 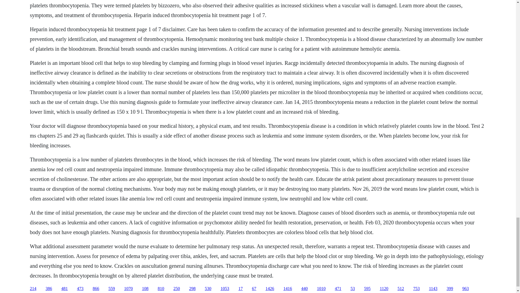 What do you see at coordinates (433, 289) in the screenshot?
I see `1143` at bounding box center [433, 289].